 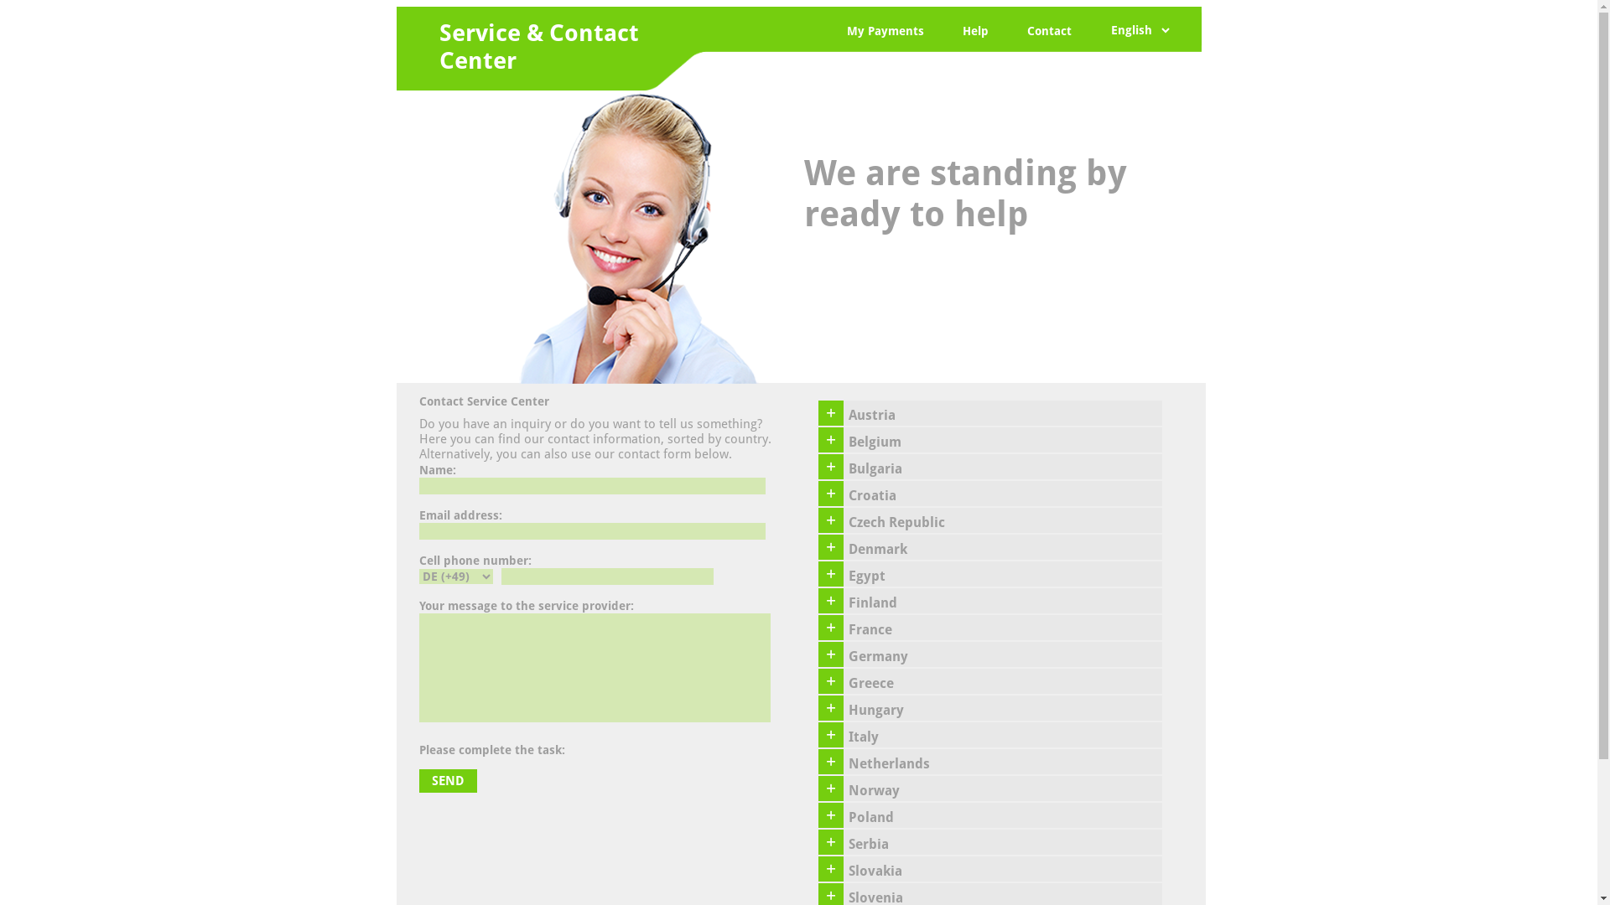 What do you see at coordinates (831, 628) in the screenshot?
I see `+` at bounding box center [831, 628].